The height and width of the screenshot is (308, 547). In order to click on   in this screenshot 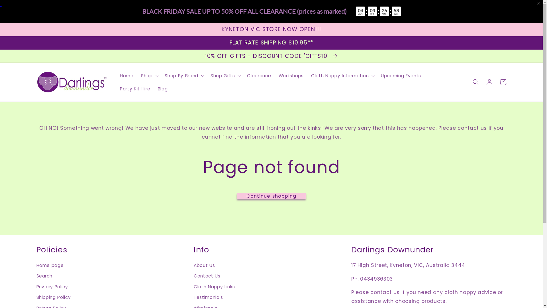, I will do `click(271, 11)`.